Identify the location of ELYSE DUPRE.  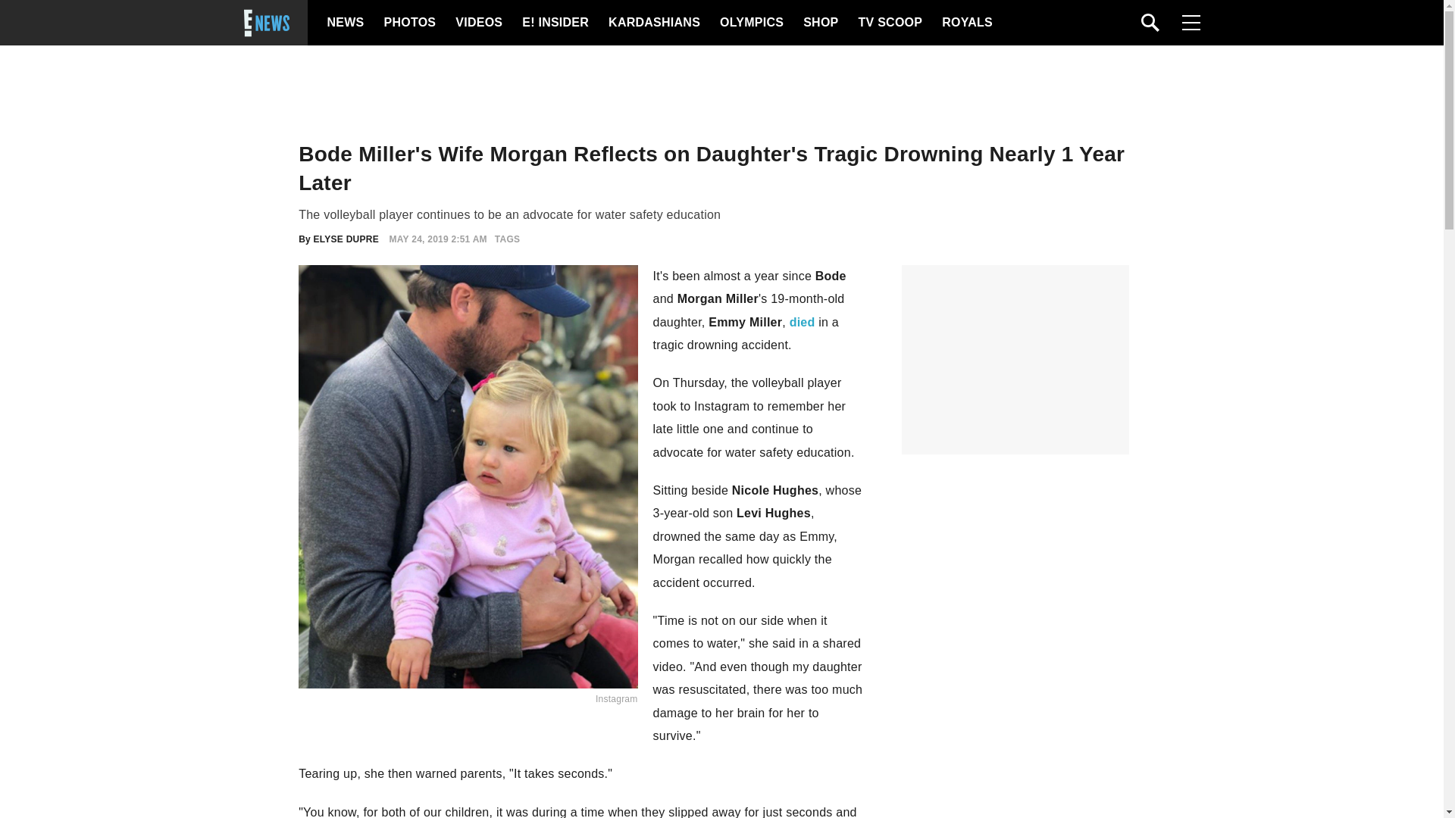
(346, 239).